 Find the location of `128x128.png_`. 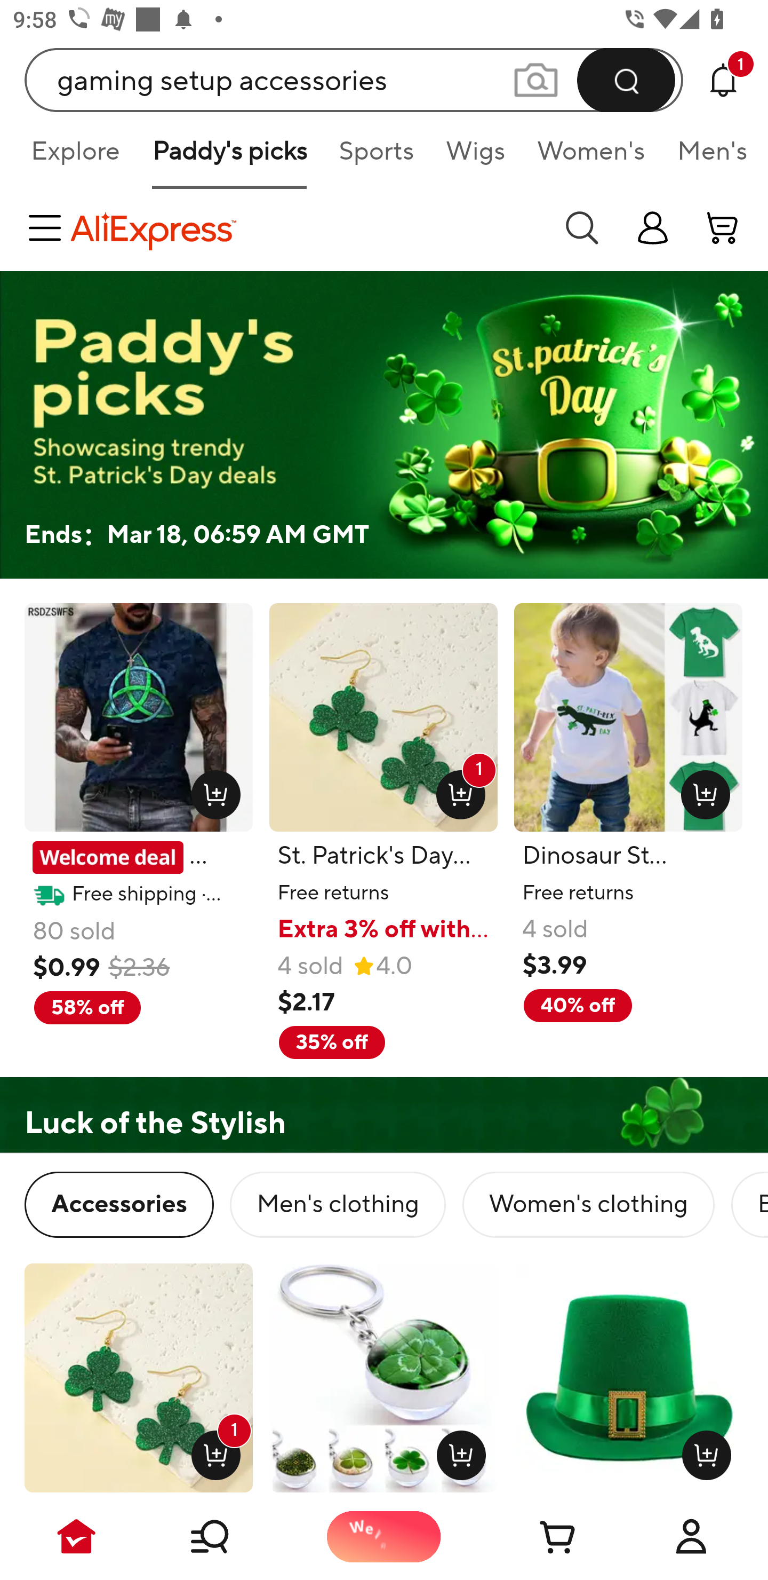

128x128.png_ is located at coordinates (212, 791).